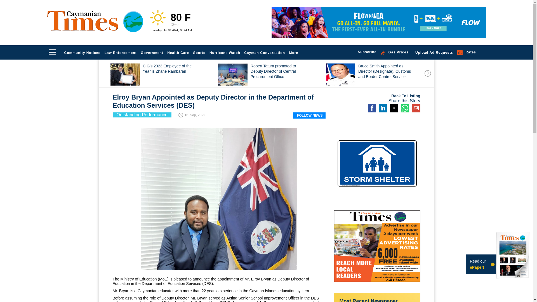 The height and width of the screenshot is (302, 537). Describe the element at coordinates (199, 53) in the screenshot. I see `Sports` at that location.